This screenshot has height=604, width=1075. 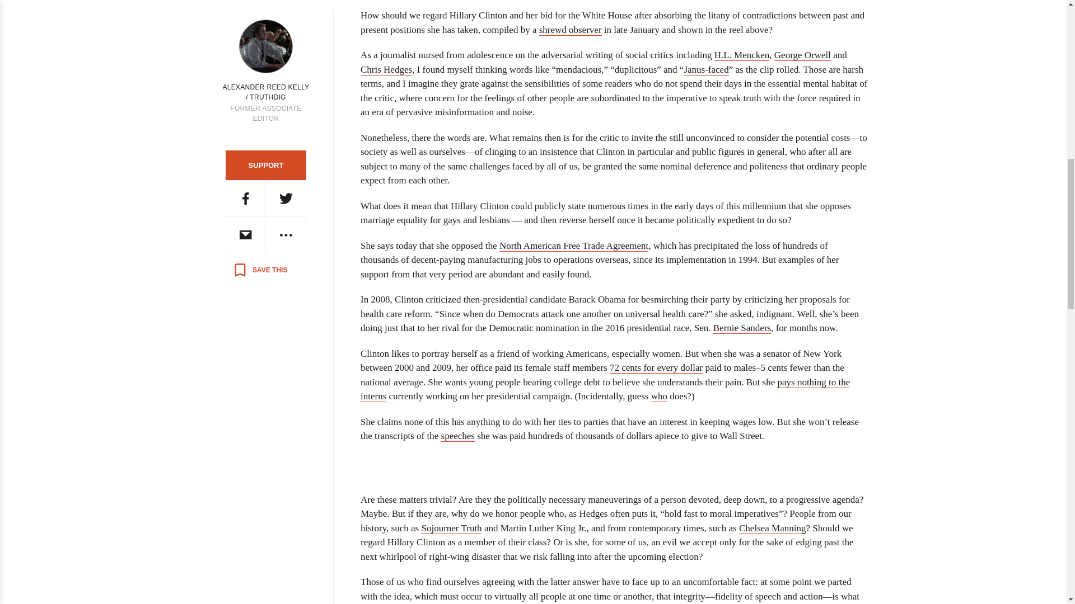 What do you see at coordinates (656, 368) in the screenshot?
I see `72 cents for every dollar` at bounding box center [656, 368].